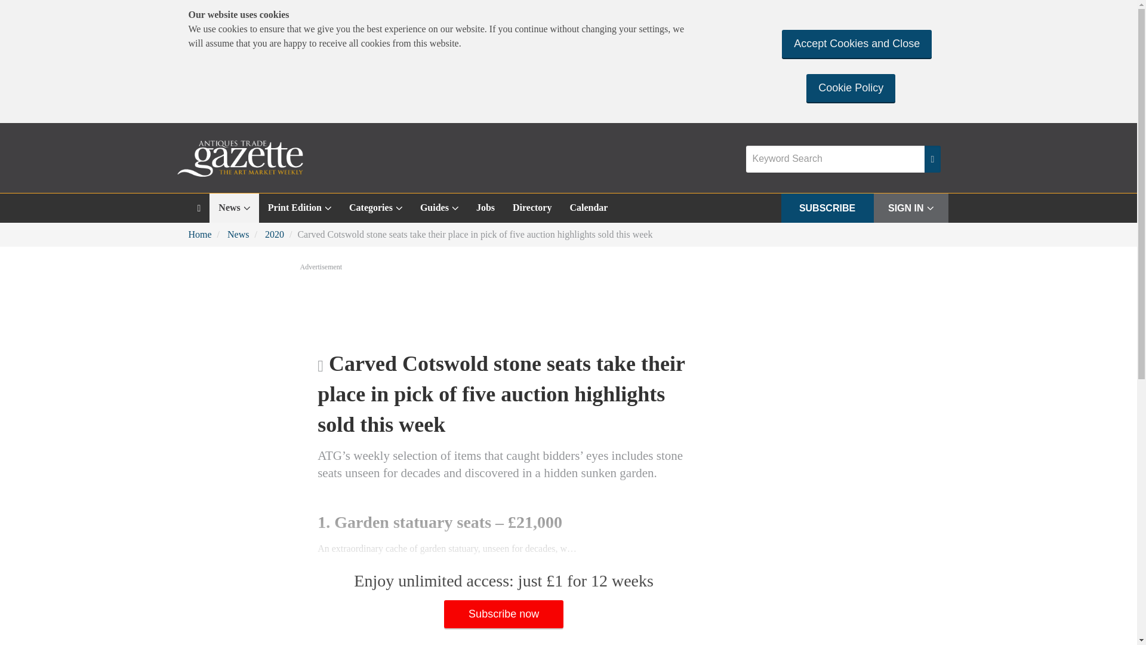 The width and height of the screenshot is (1146, 645). I want to click on 3rd party ad content, so click(568, 306).